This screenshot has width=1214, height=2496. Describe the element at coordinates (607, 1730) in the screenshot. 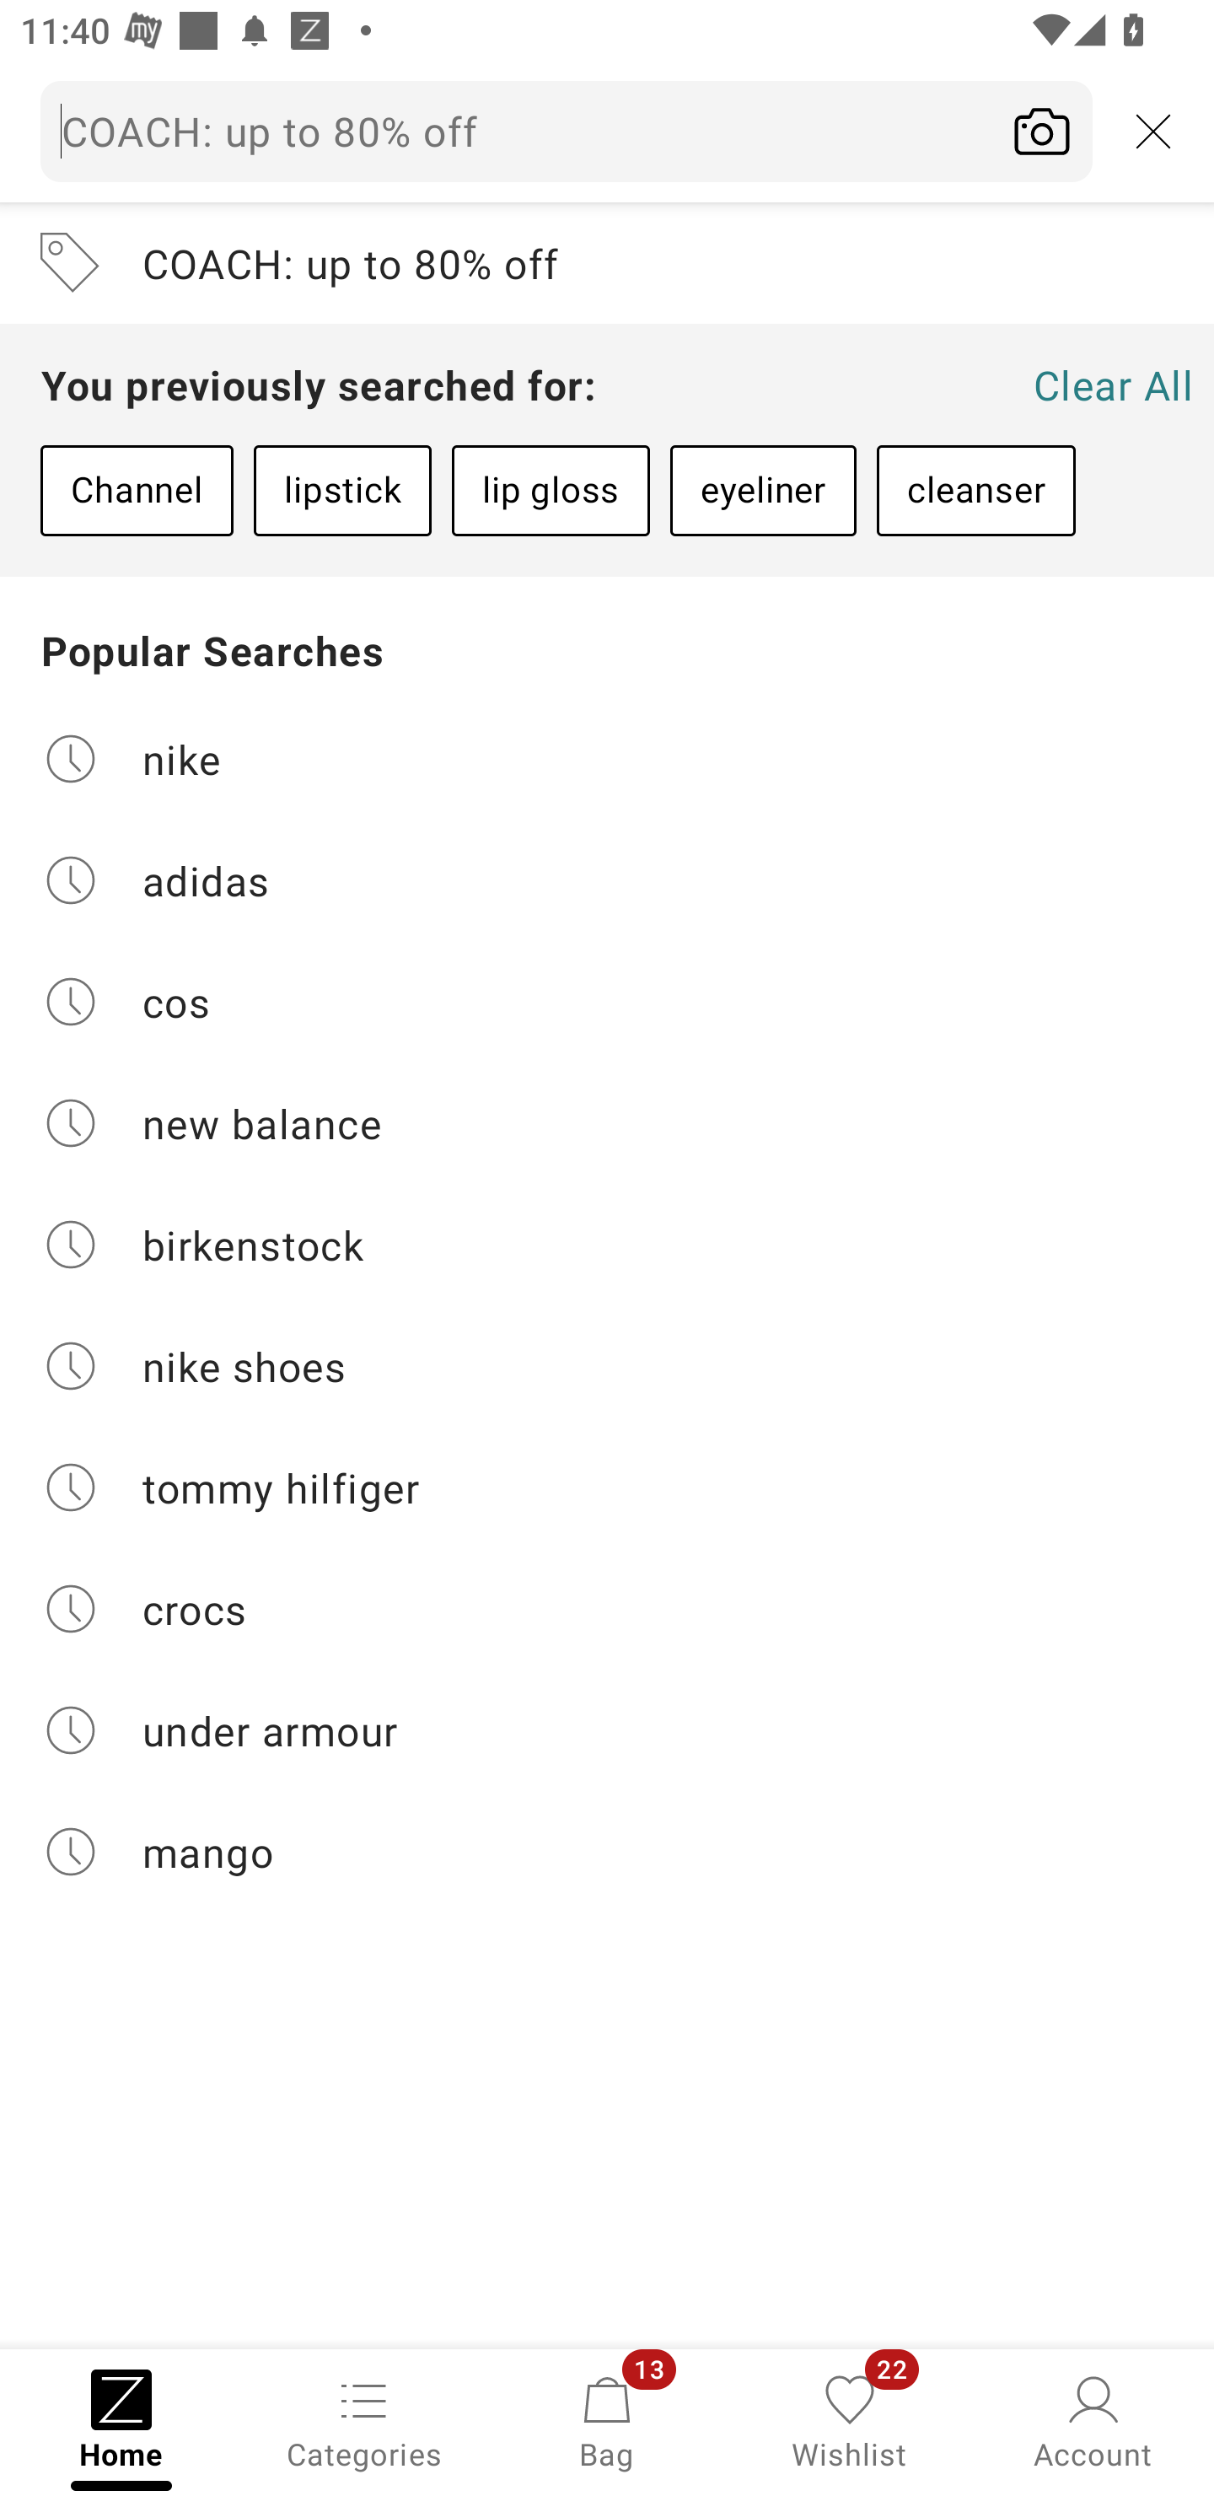

I see `under armour` at that location.